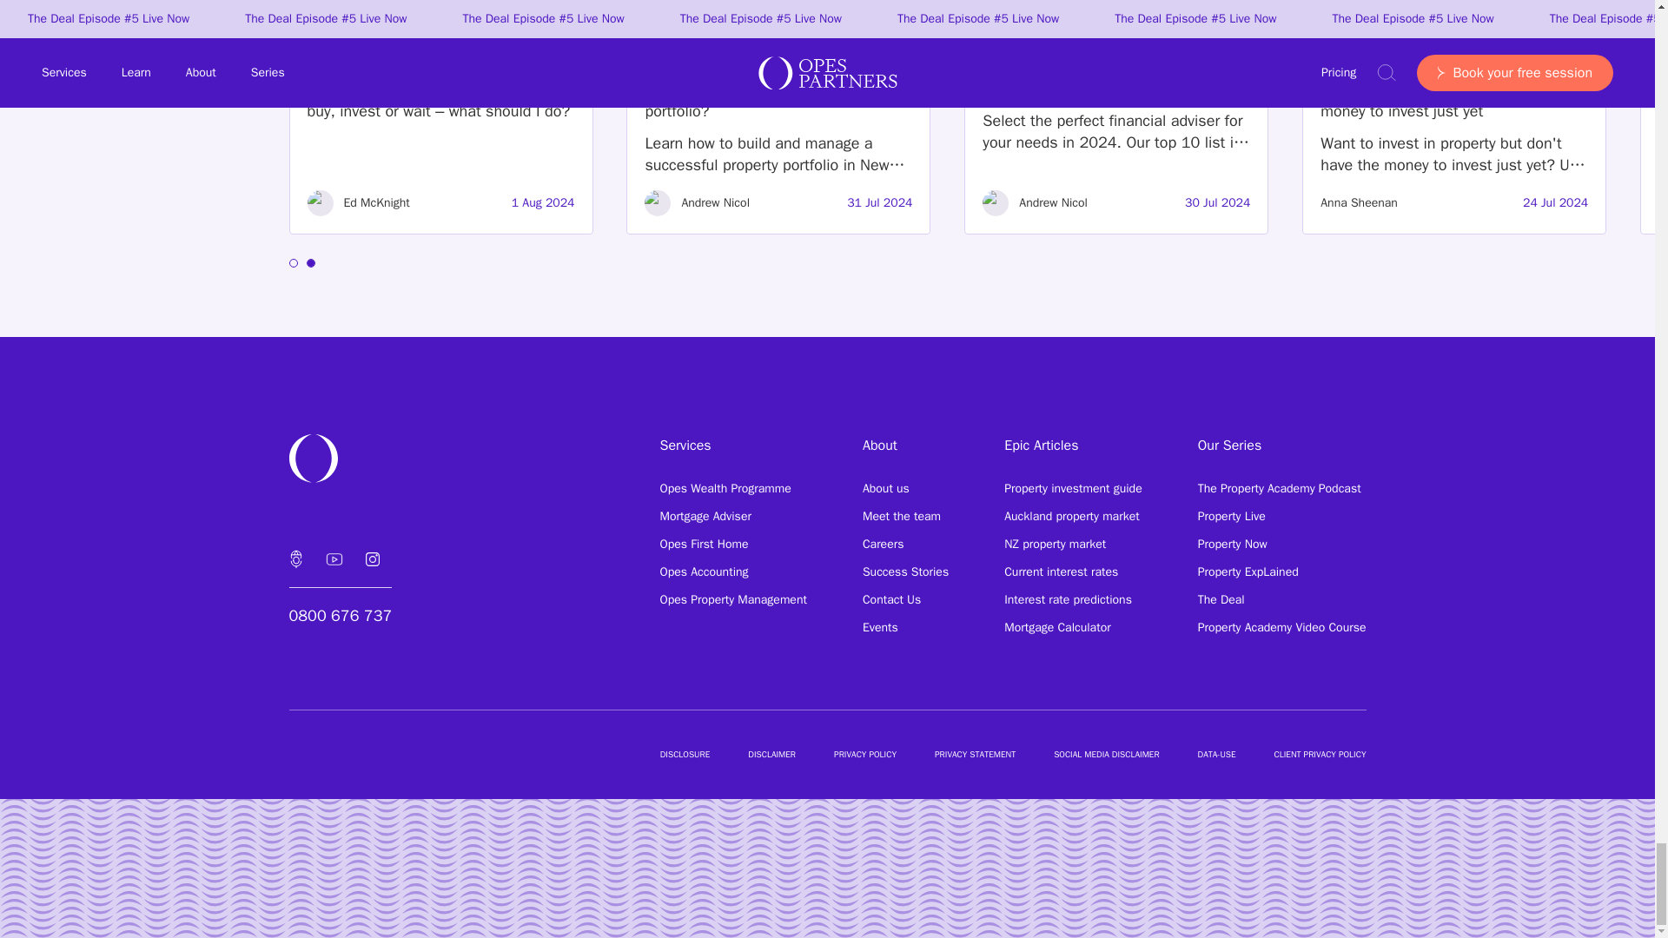 The height and width of the screenshot is (938, 1668). Describe the element at coordinates (295, 559) in the screenshot. I see `Podcast` at that location.